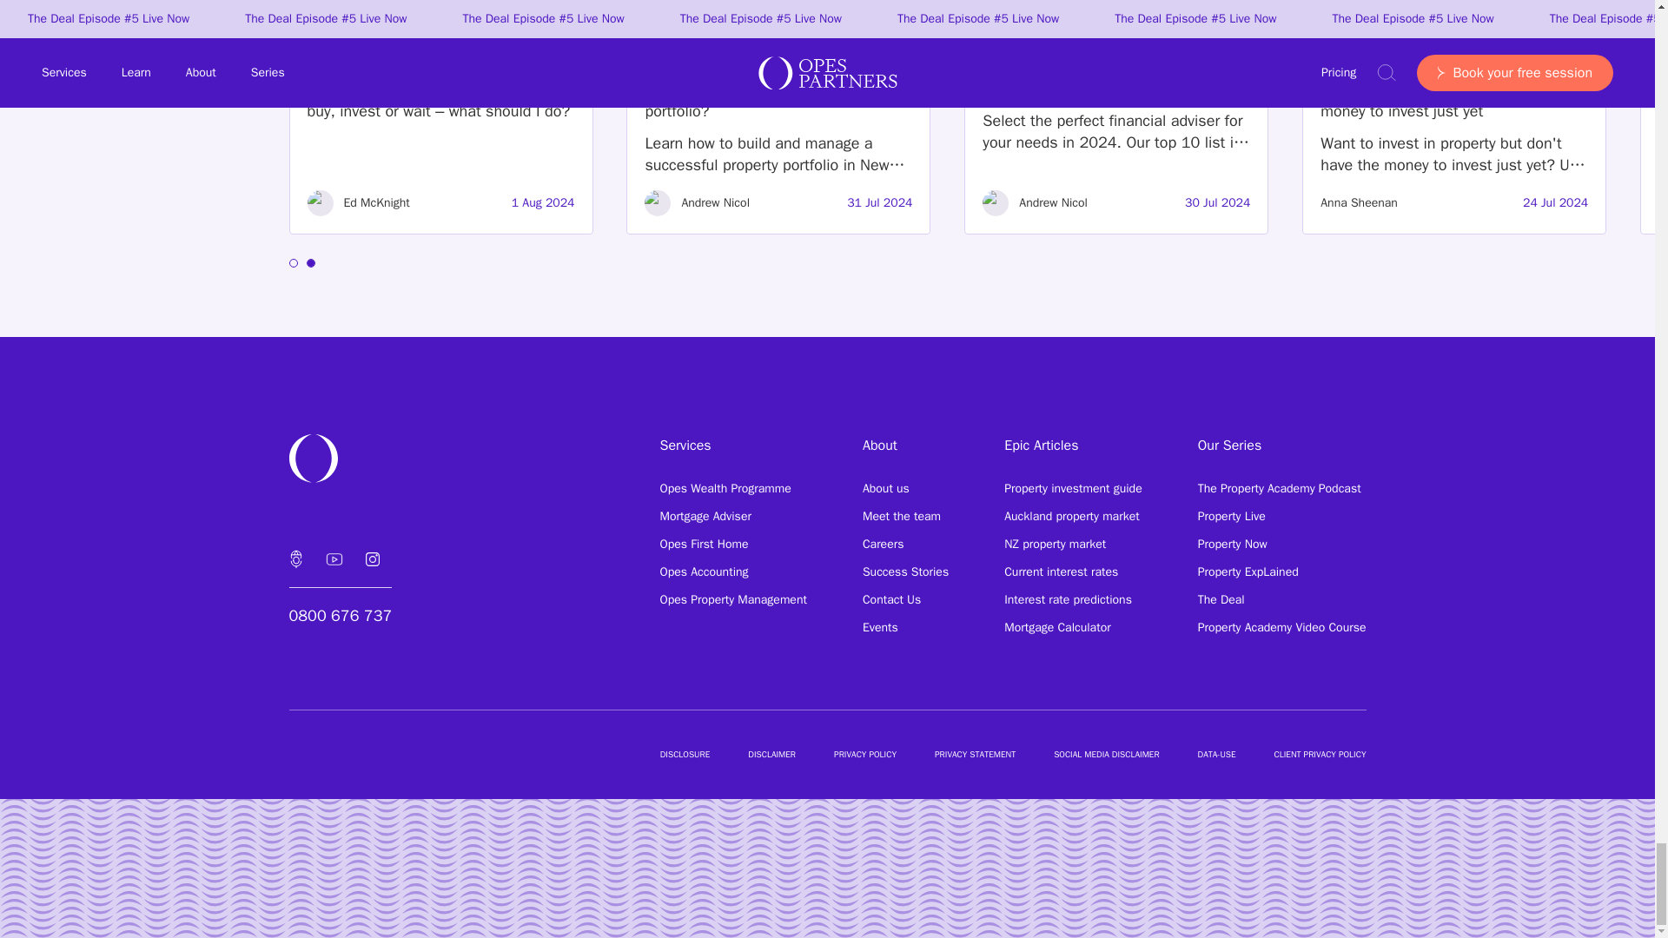 The height and width of the screenshot is (938, 1668). Describe the element at coordinates (295, 559) in the screenshot. I see `Podcast` at that location.